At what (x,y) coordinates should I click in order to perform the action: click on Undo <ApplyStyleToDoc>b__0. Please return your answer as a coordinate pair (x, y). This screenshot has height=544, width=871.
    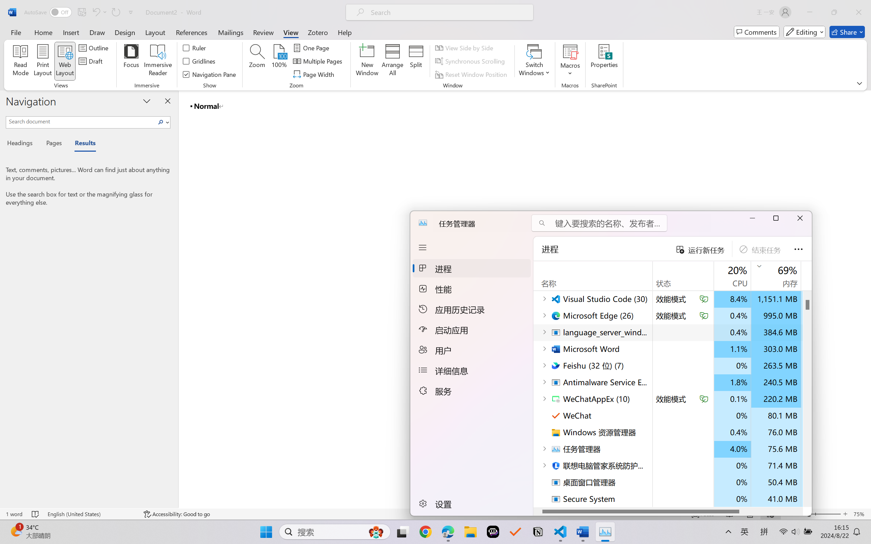
    Looking at the image, I should click on (96, 12).